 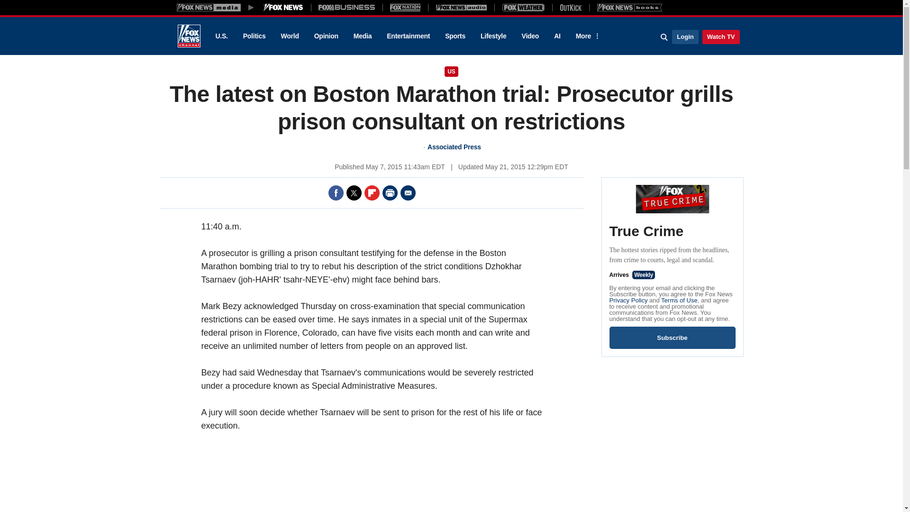 What do you see at coordinates (409, 36) in the screenshot?
I see `Entertainment` at bounding box center [409, 36].